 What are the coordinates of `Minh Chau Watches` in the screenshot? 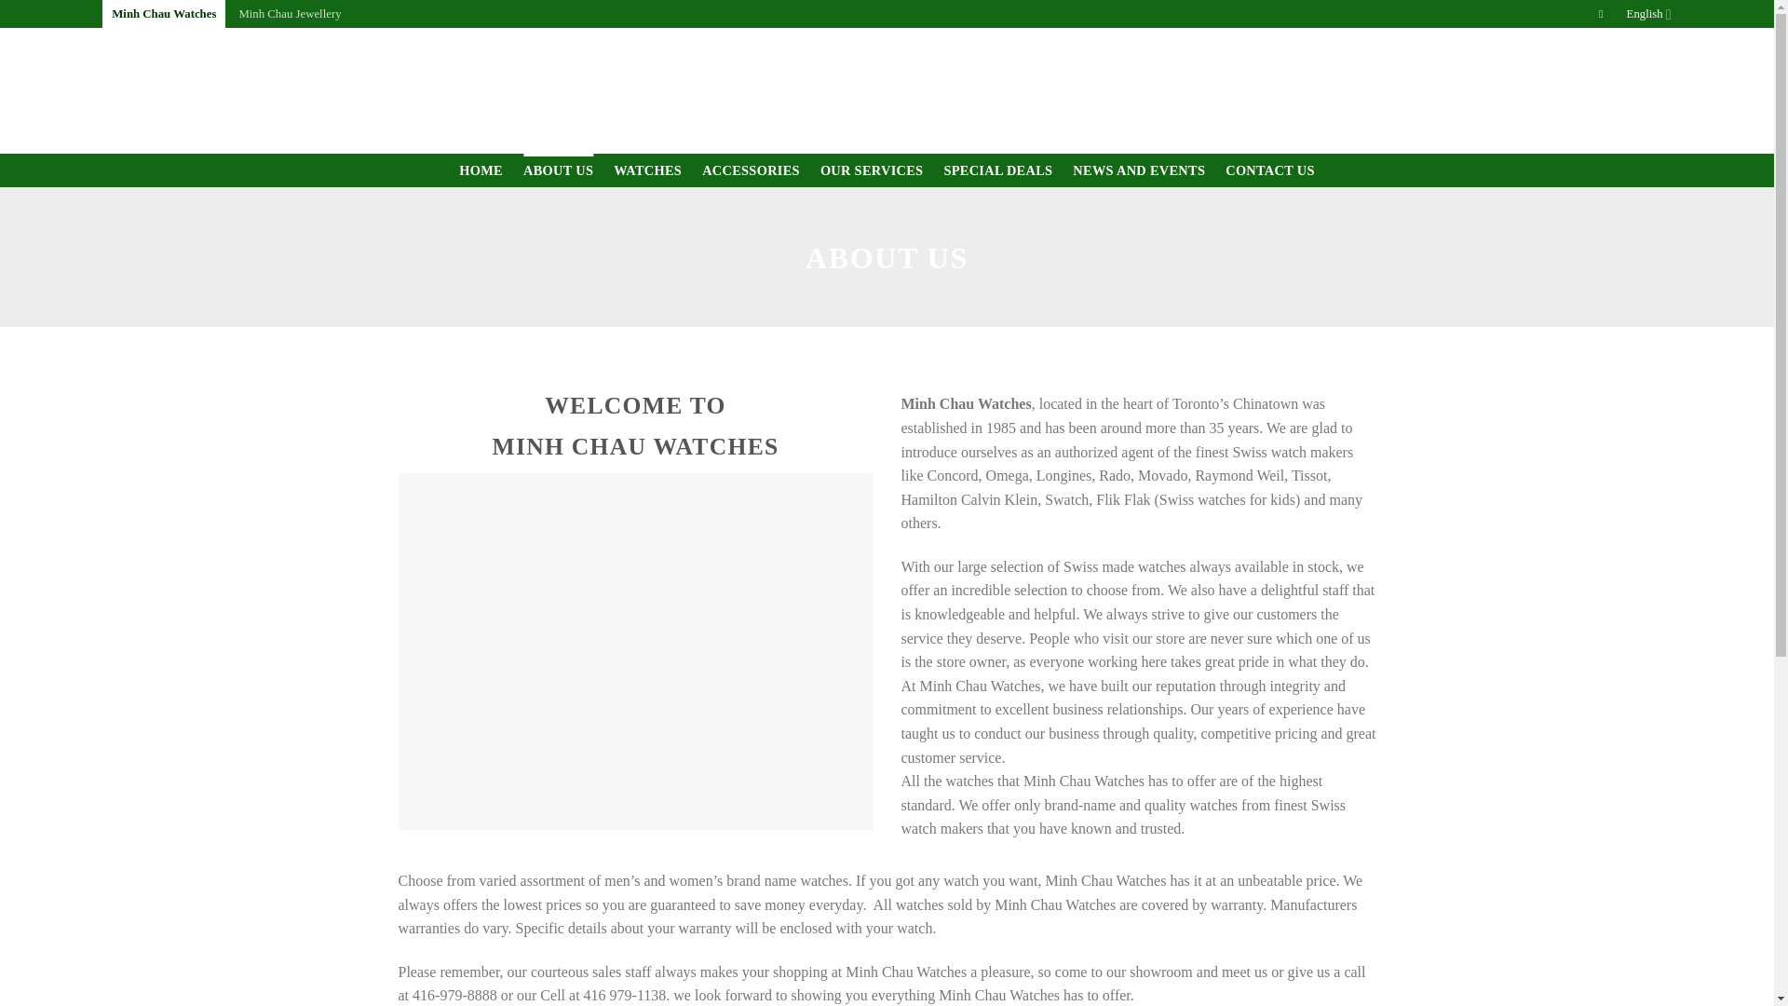 It's located at (164, 14).